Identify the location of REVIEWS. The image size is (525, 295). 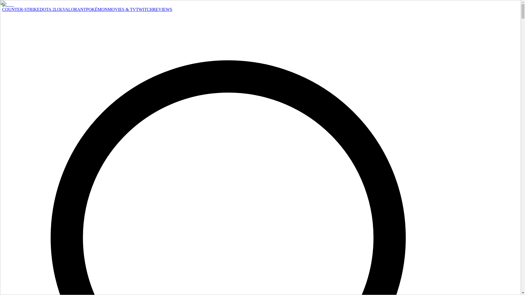
(162, 9).